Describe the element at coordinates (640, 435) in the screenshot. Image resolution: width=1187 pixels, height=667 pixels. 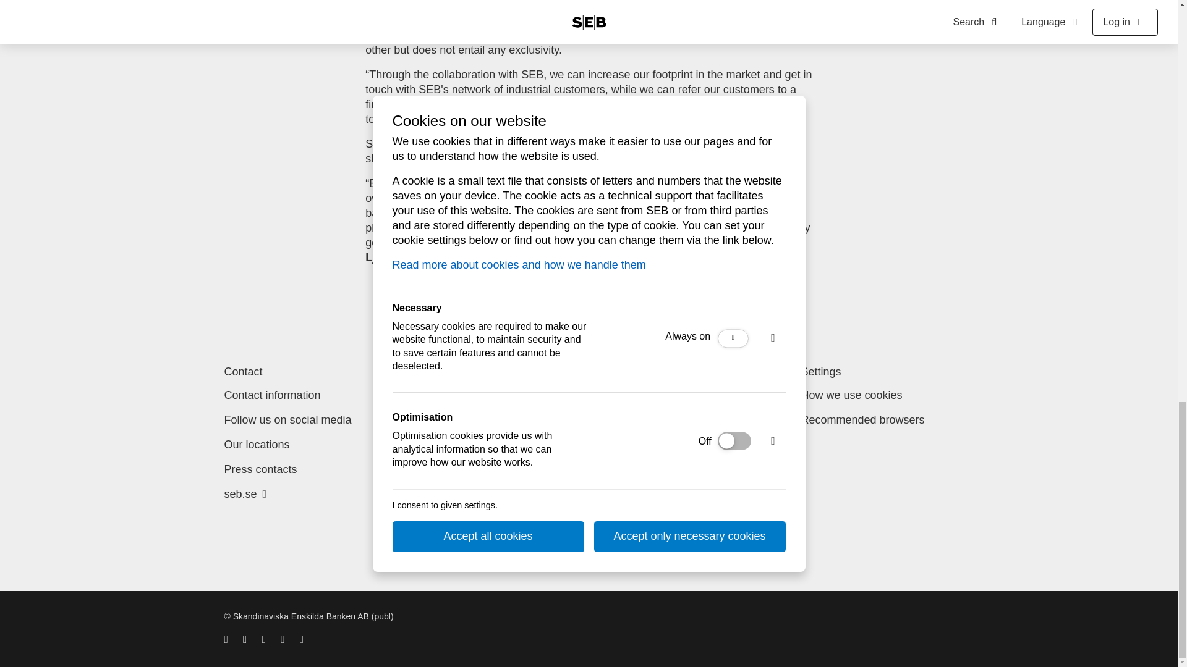
I see `Authorisation` at that location.